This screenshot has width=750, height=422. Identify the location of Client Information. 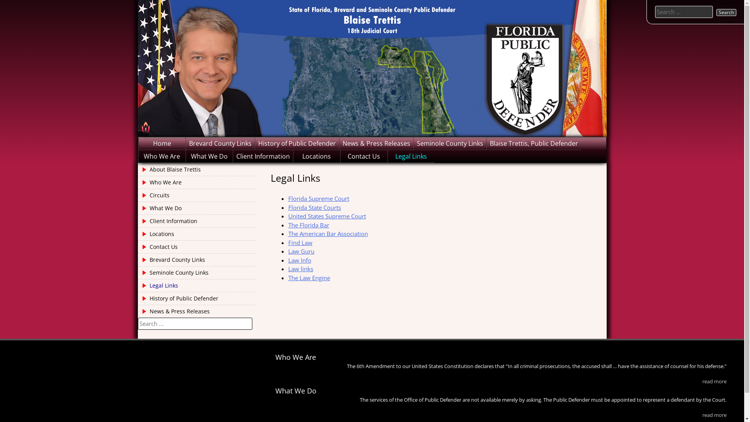
(262, 156).